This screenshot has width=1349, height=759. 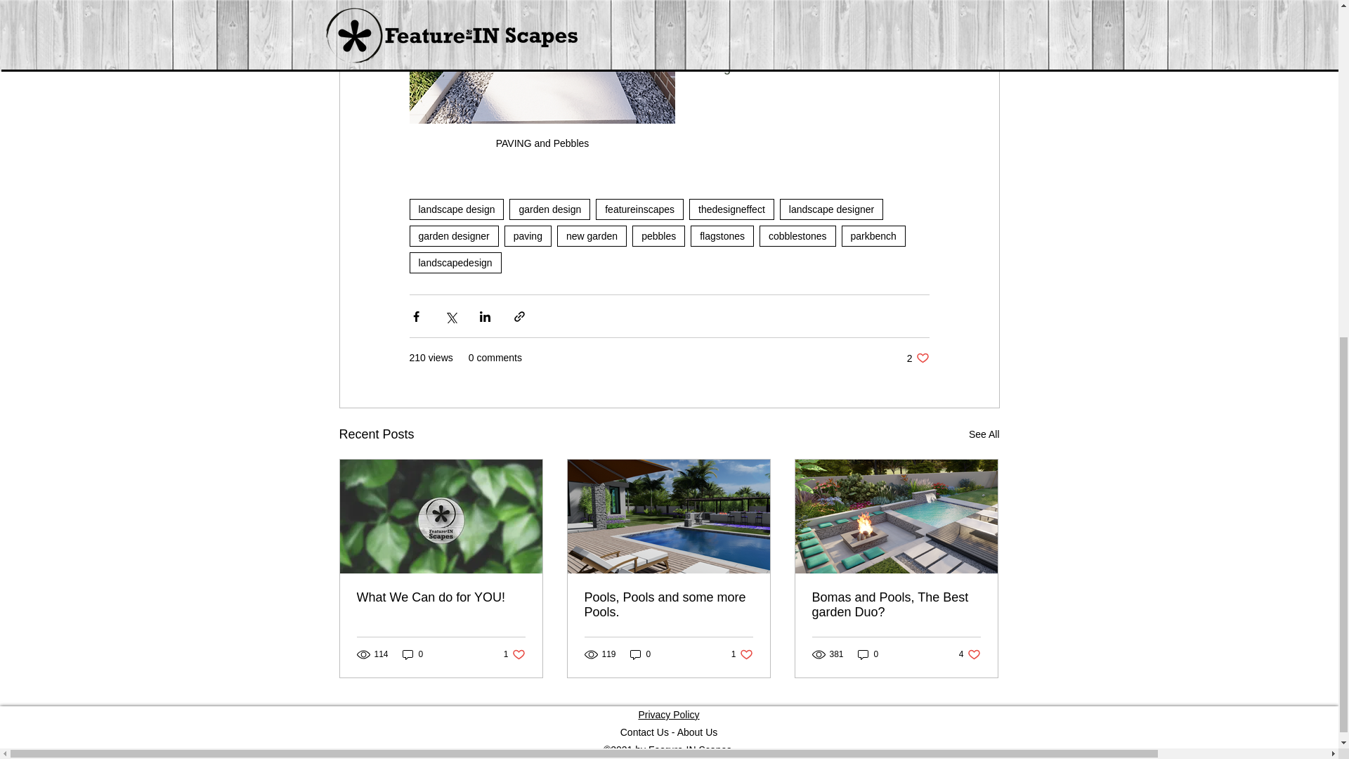 I want to click on garden design, so click(x=441, y=597).